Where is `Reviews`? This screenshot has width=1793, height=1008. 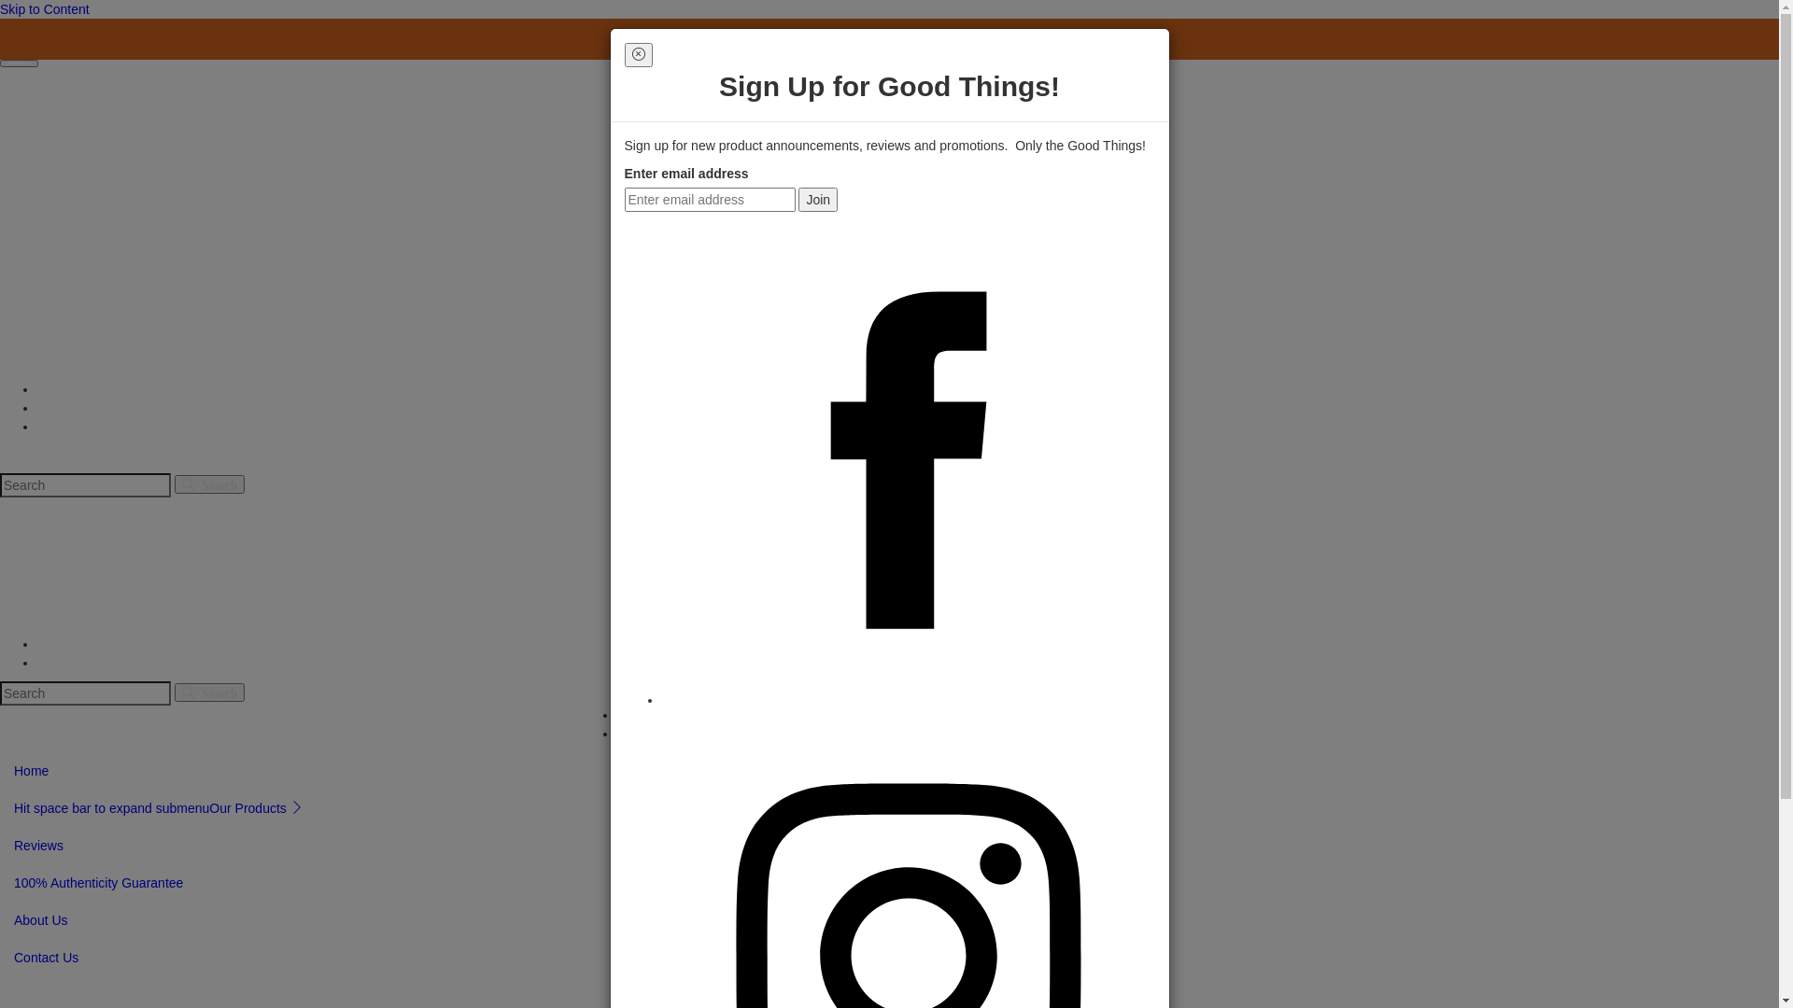
Reviews is located at coordinates (39, 846).